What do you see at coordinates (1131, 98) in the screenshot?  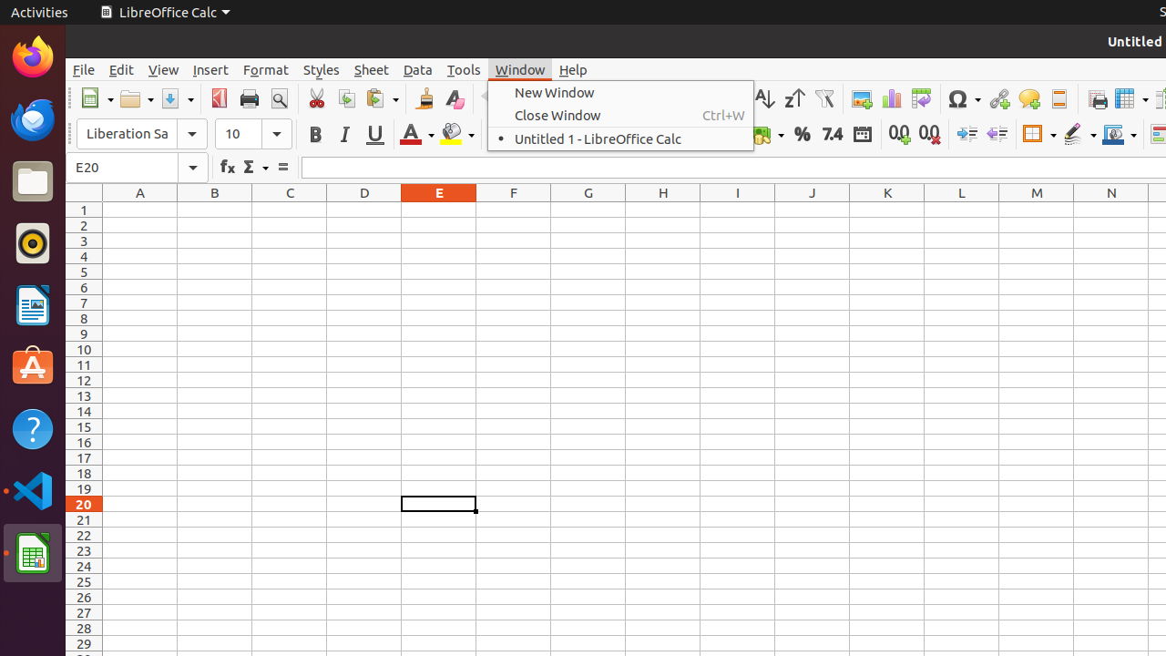 I see `Freeze Rows and Columns` at bounding box center [1131, 98].